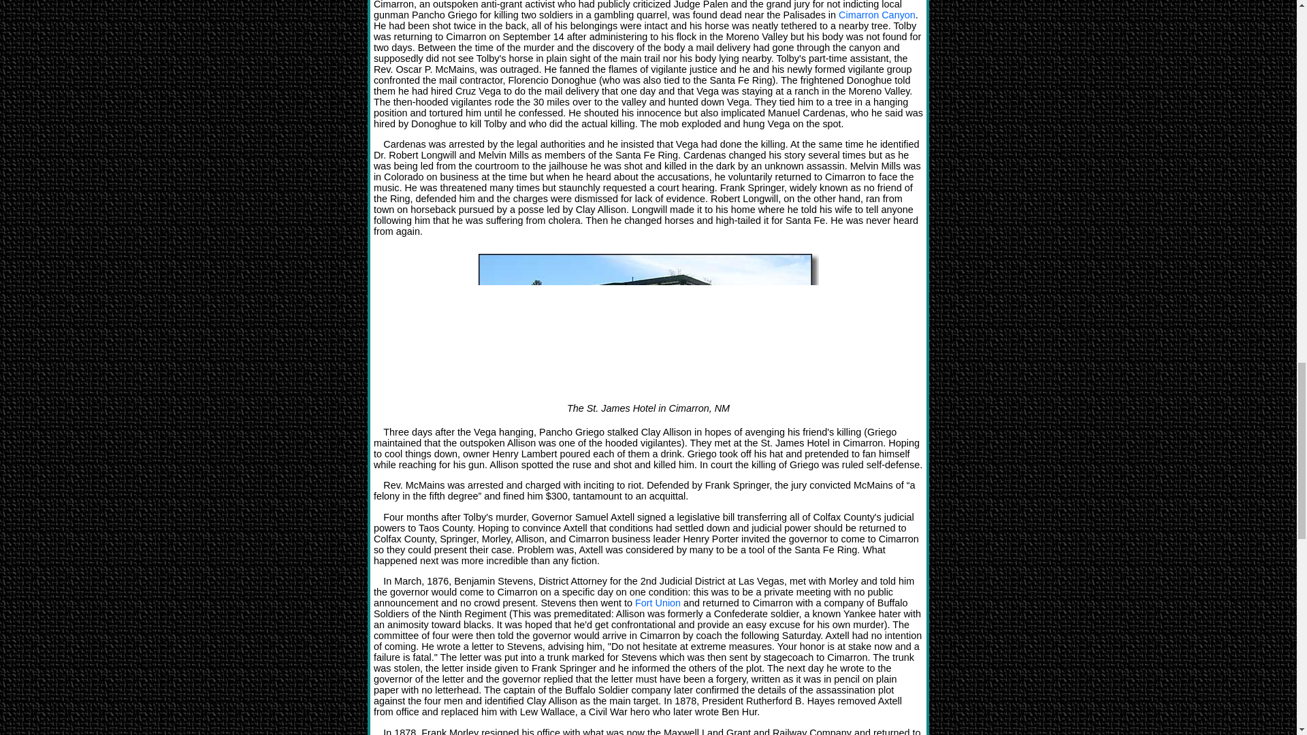  I want to click on Fort Union, so click(658, 603).